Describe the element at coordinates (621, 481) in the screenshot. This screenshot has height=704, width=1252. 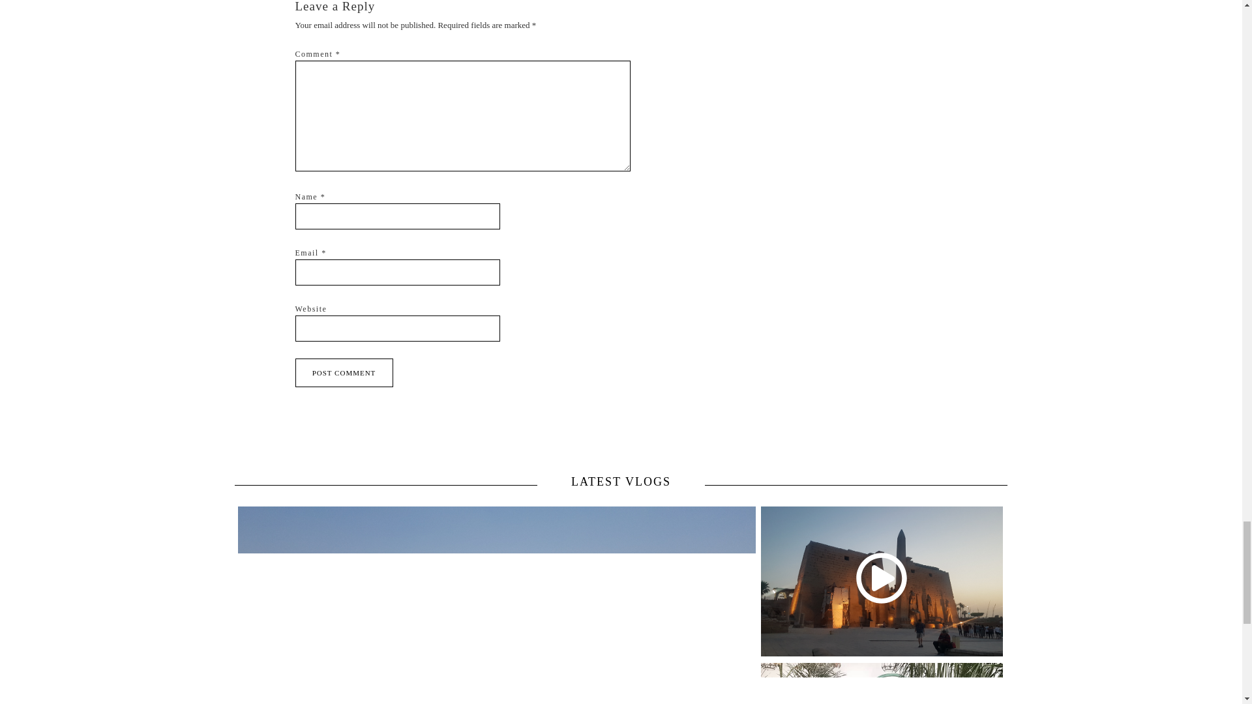
I see `LATEST VLOGS` at that location.